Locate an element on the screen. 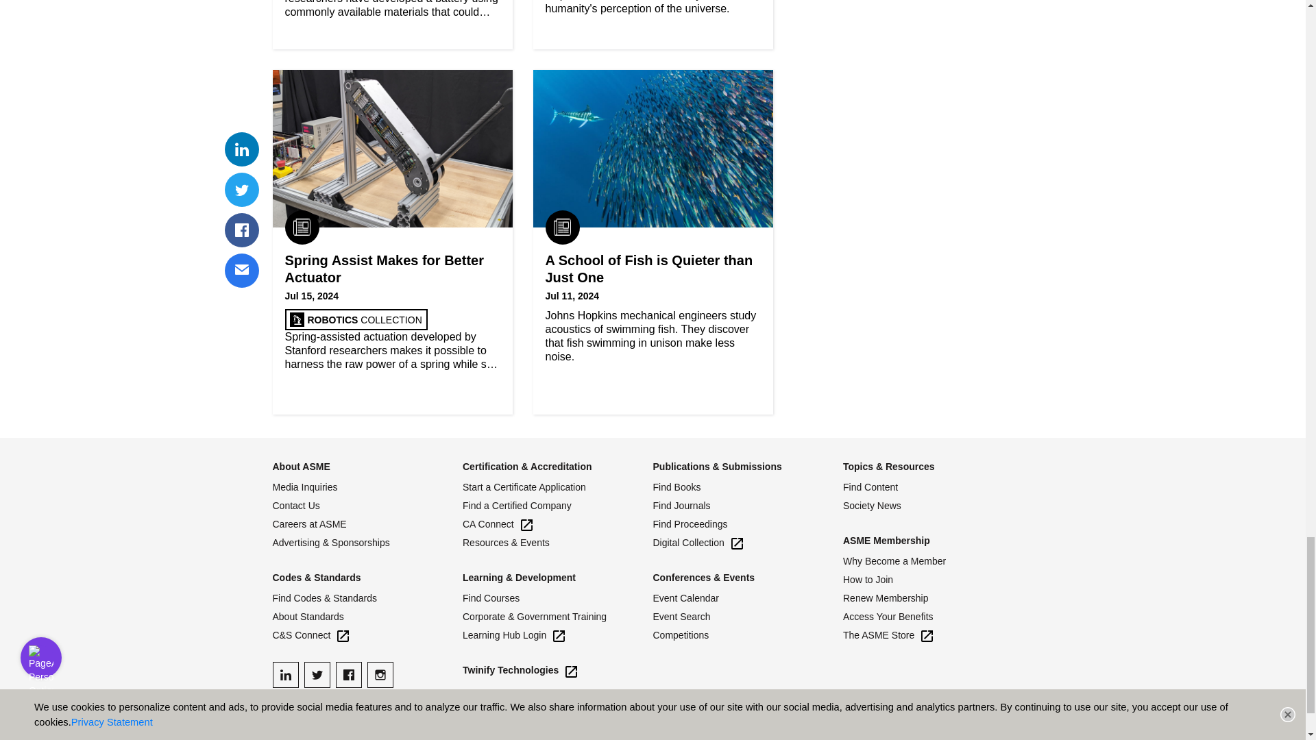  About ASME is located at coordinates (301, 466).